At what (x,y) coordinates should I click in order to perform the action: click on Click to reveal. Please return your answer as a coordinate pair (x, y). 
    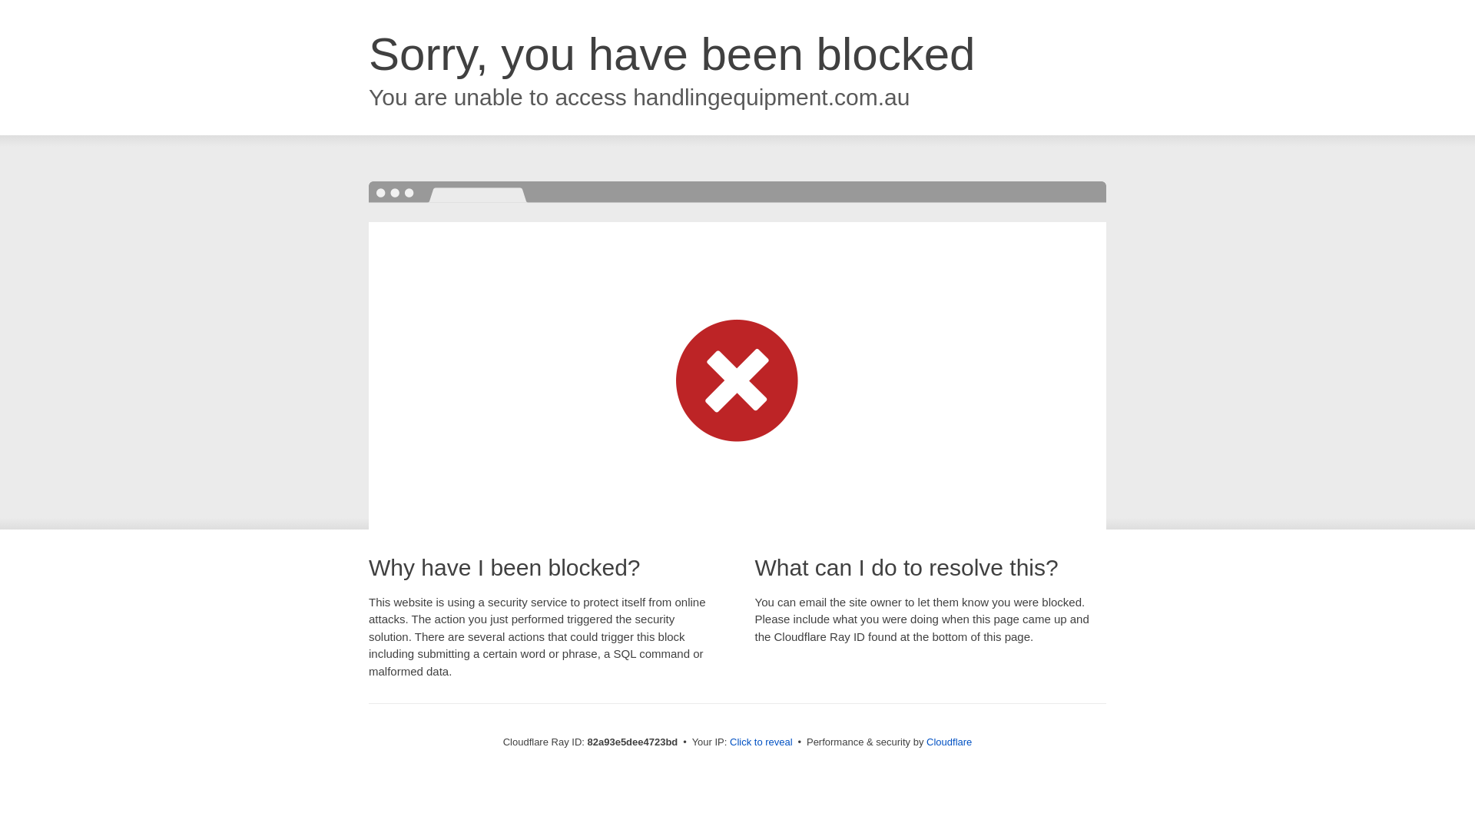
    Looking at the image, I should click on (761, 742).